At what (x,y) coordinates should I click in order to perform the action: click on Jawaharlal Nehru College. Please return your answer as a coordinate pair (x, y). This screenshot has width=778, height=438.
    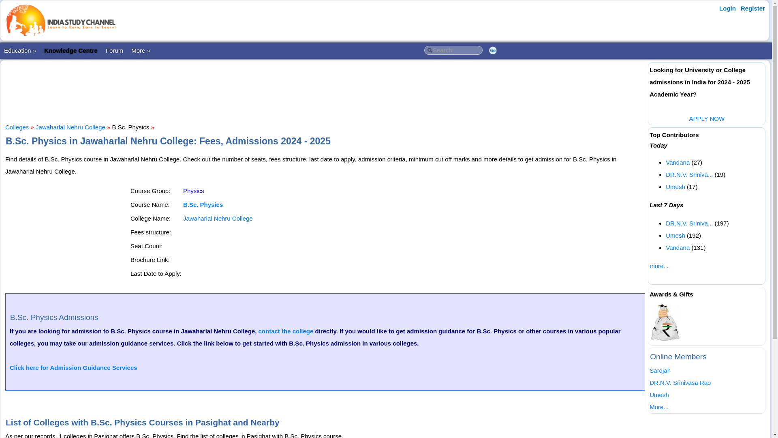
    Looking at the image, I should click on (71, 127).